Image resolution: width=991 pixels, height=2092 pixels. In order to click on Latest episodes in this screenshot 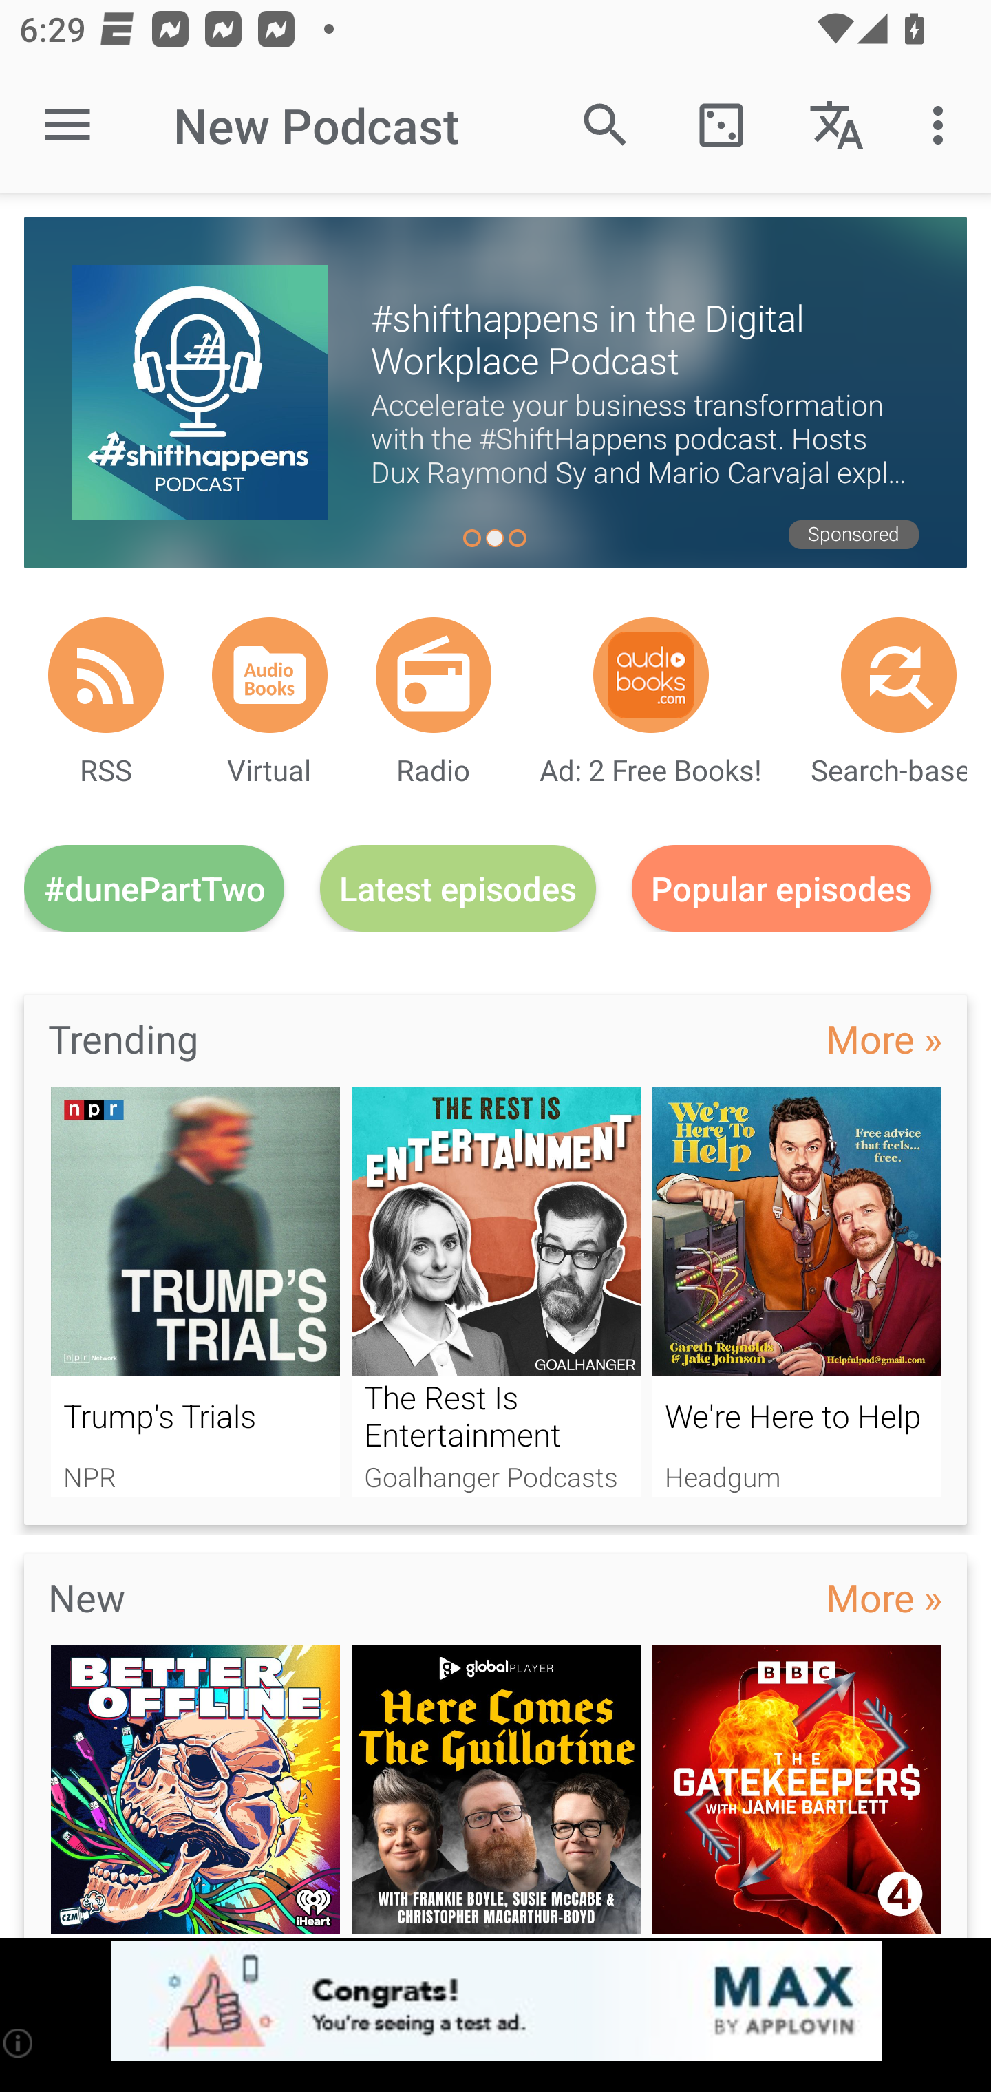, I will do `click(458, 888)`.